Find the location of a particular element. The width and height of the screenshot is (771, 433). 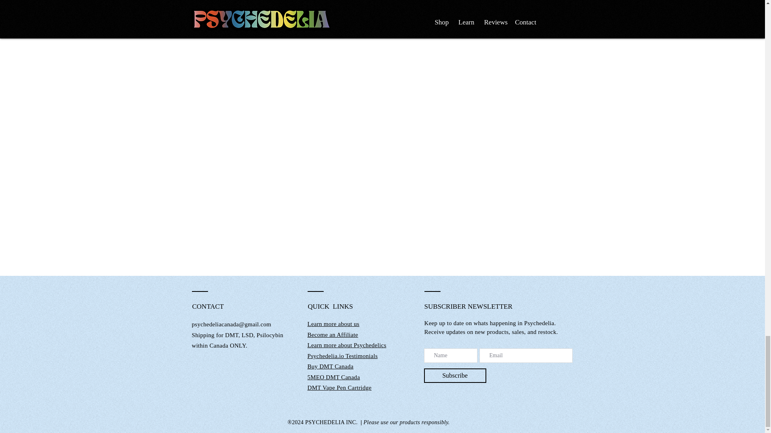

Become an Affiliate is located at coordinates (333, 334).